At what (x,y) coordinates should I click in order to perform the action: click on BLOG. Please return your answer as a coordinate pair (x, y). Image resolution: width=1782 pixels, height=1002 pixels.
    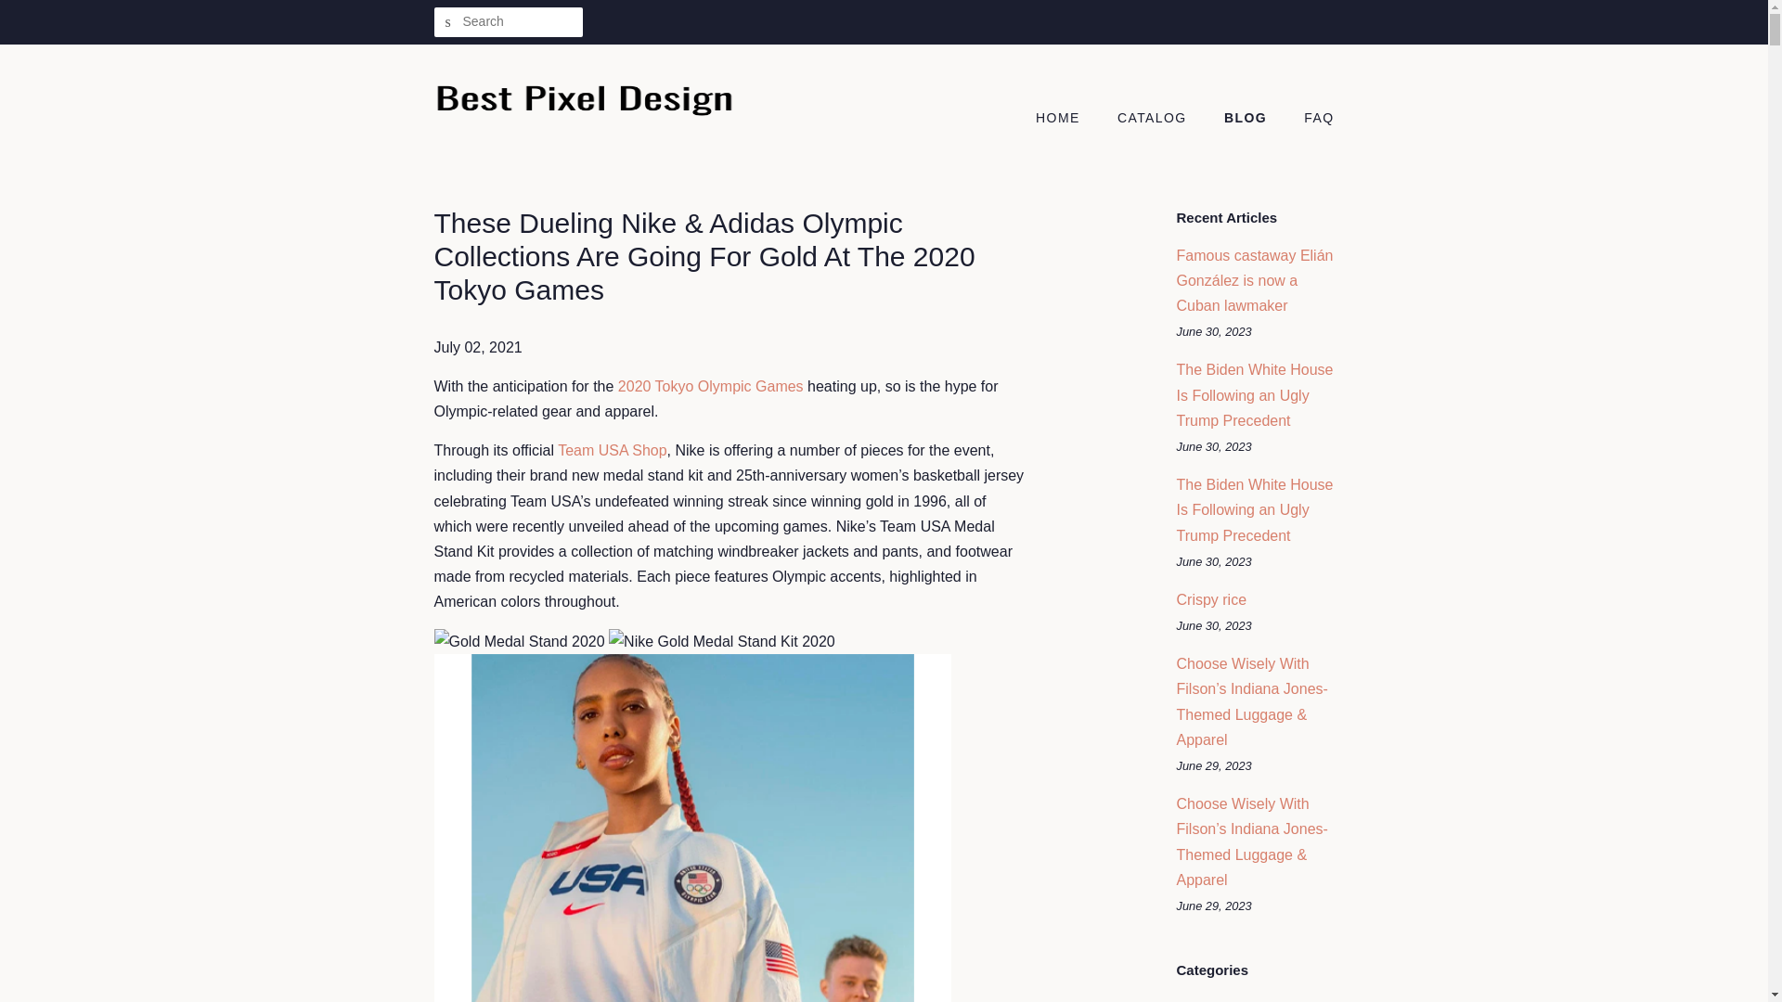
    Looking at the image, I should click on (1247, 119).